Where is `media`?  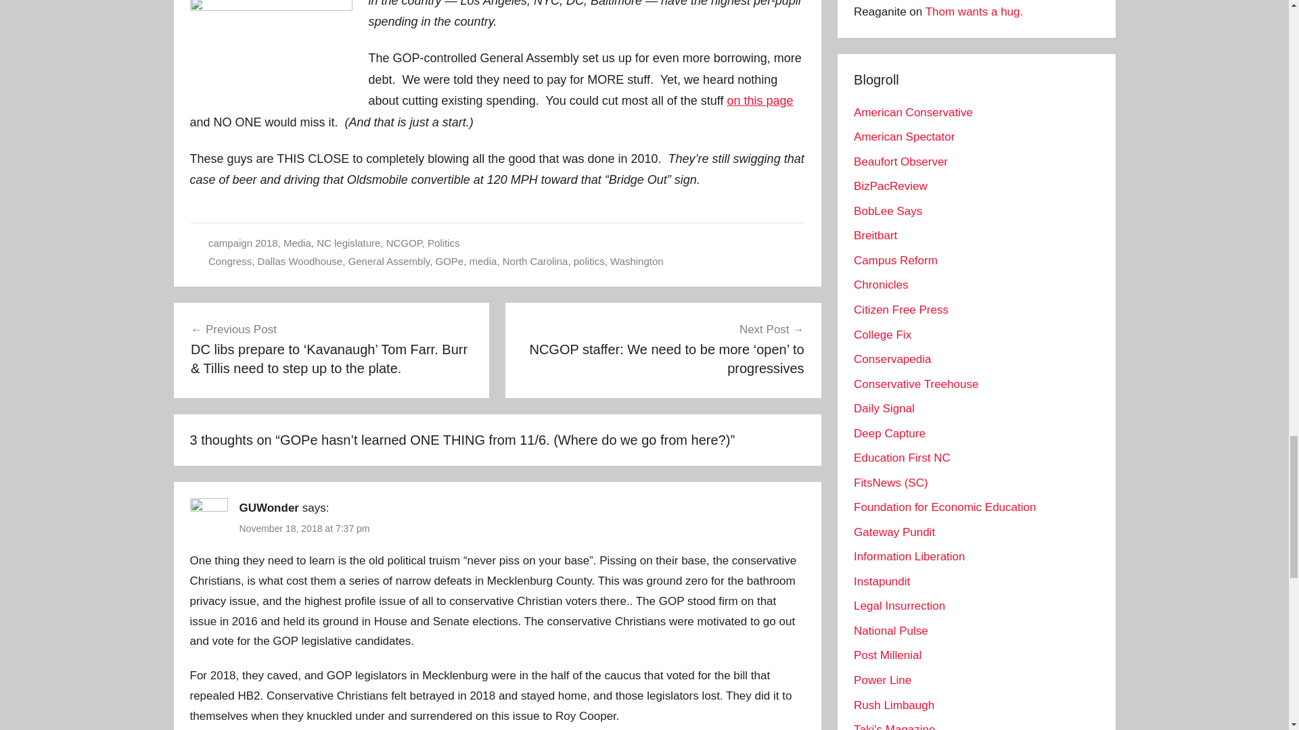 media is located at coordinates (483, 261).